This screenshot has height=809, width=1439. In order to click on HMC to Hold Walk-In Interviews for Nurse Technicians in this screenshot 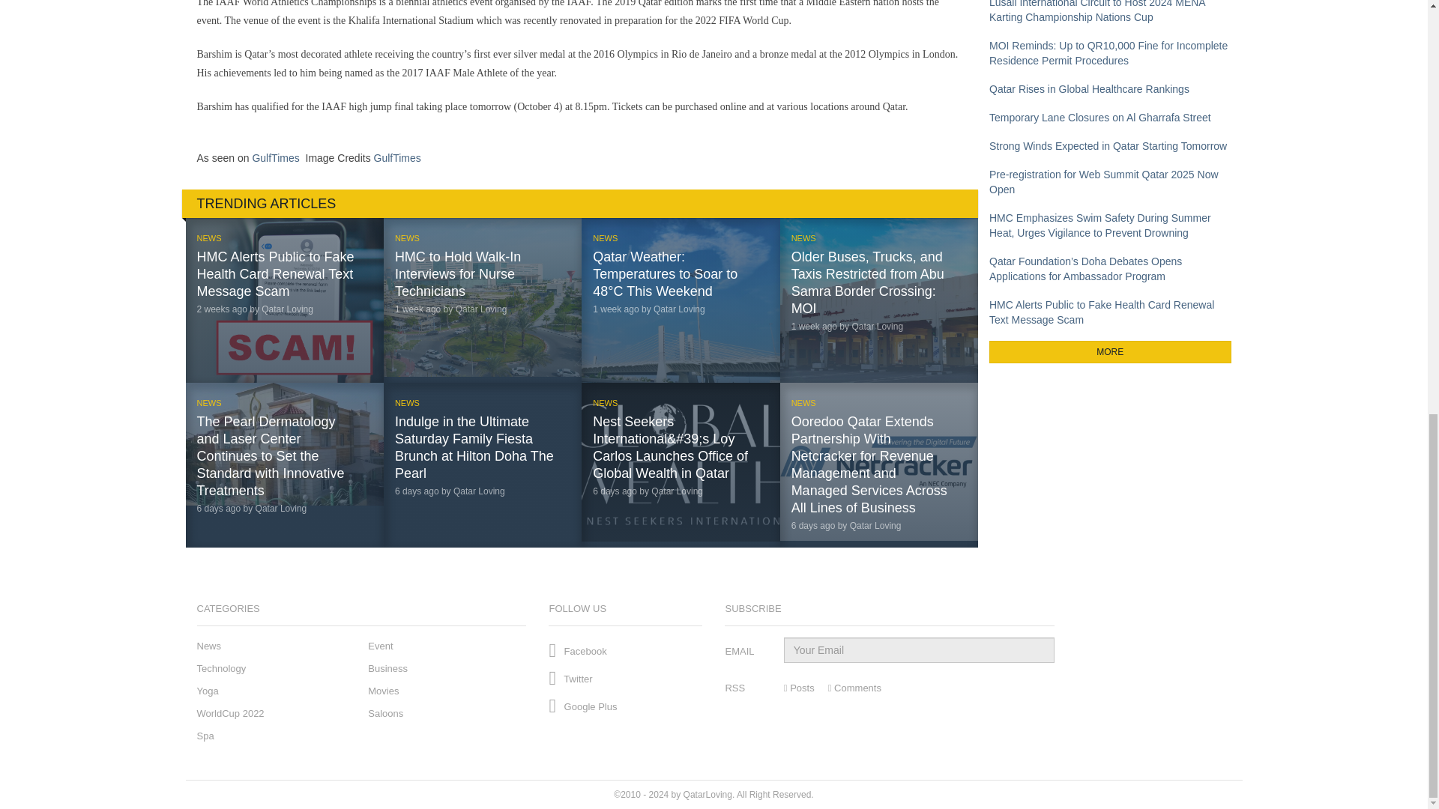, I will do `click(457, 273)`.